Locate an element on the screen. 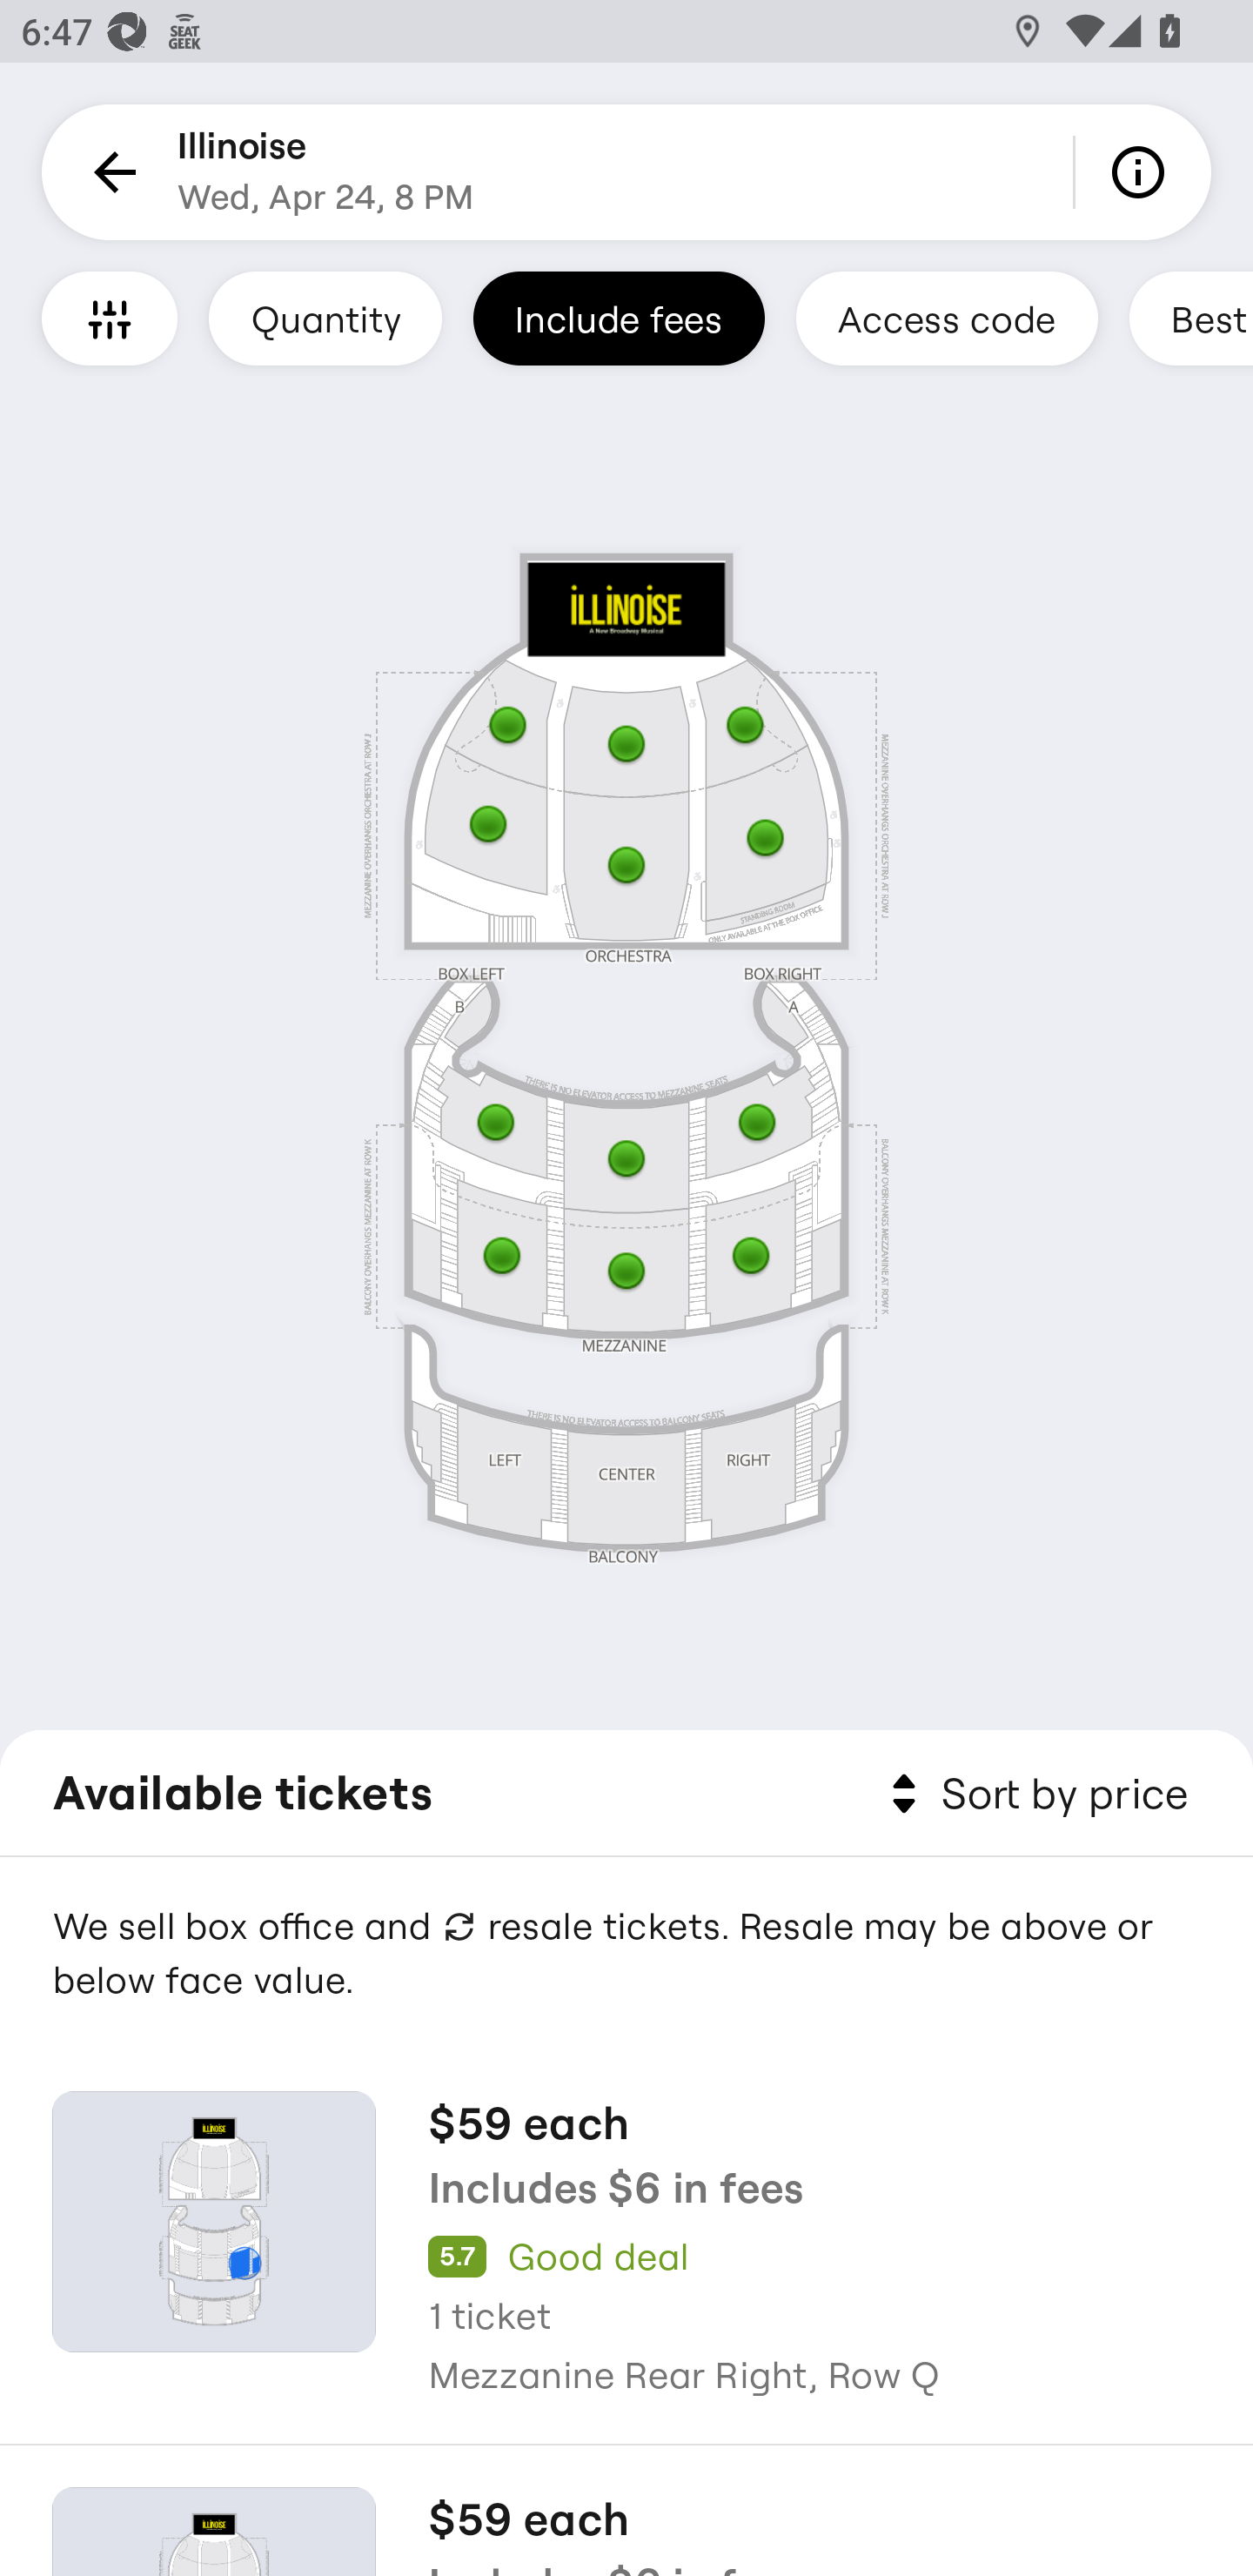  Quantity is located at coordinates (325, 318).